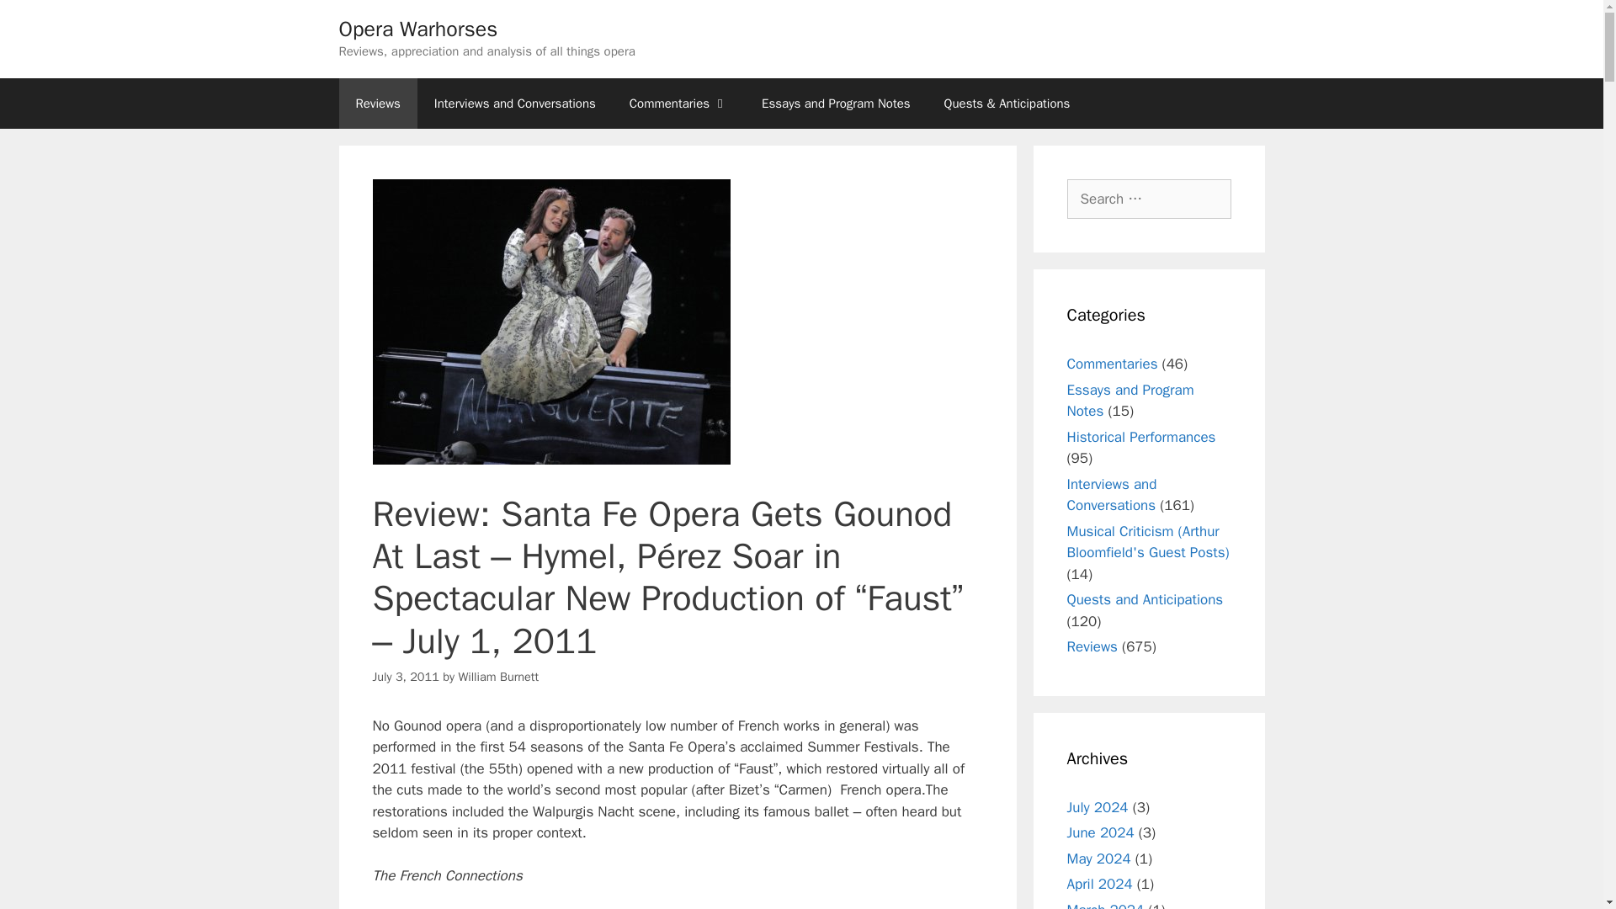 The width and height of the screenshot is (1616, 909). What do you see at coordinates (514, 103) in the screenshot?
I see `Interviews and Conversations` at bounding box center [514, 103].